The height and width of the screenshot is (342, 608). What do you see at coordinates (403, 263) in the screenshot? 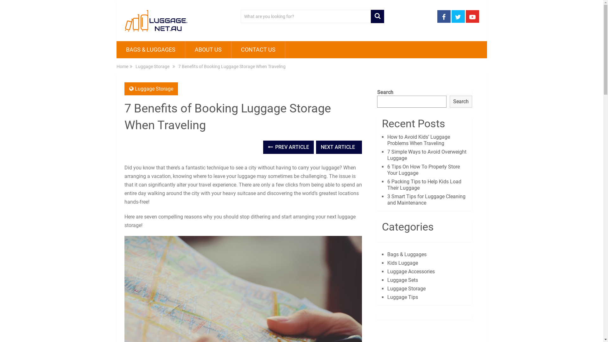
I see `Kids Luggage` at bounding box center [403, 263].